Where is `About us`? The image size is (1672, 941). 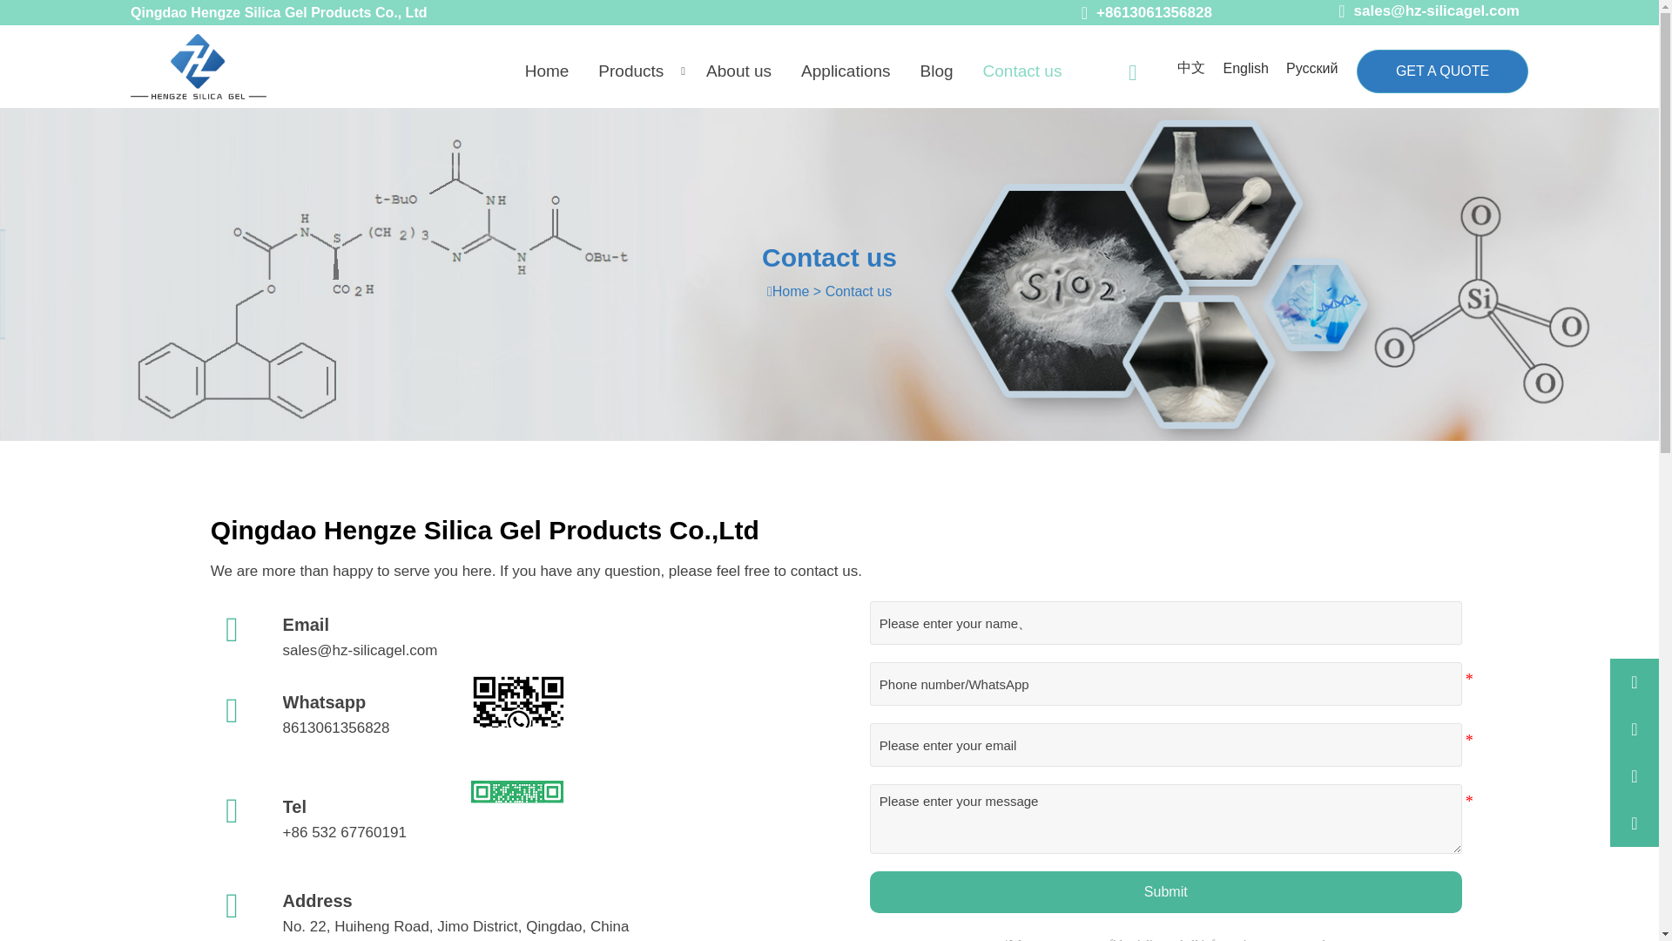 About us is located at coordinates (743, 71).